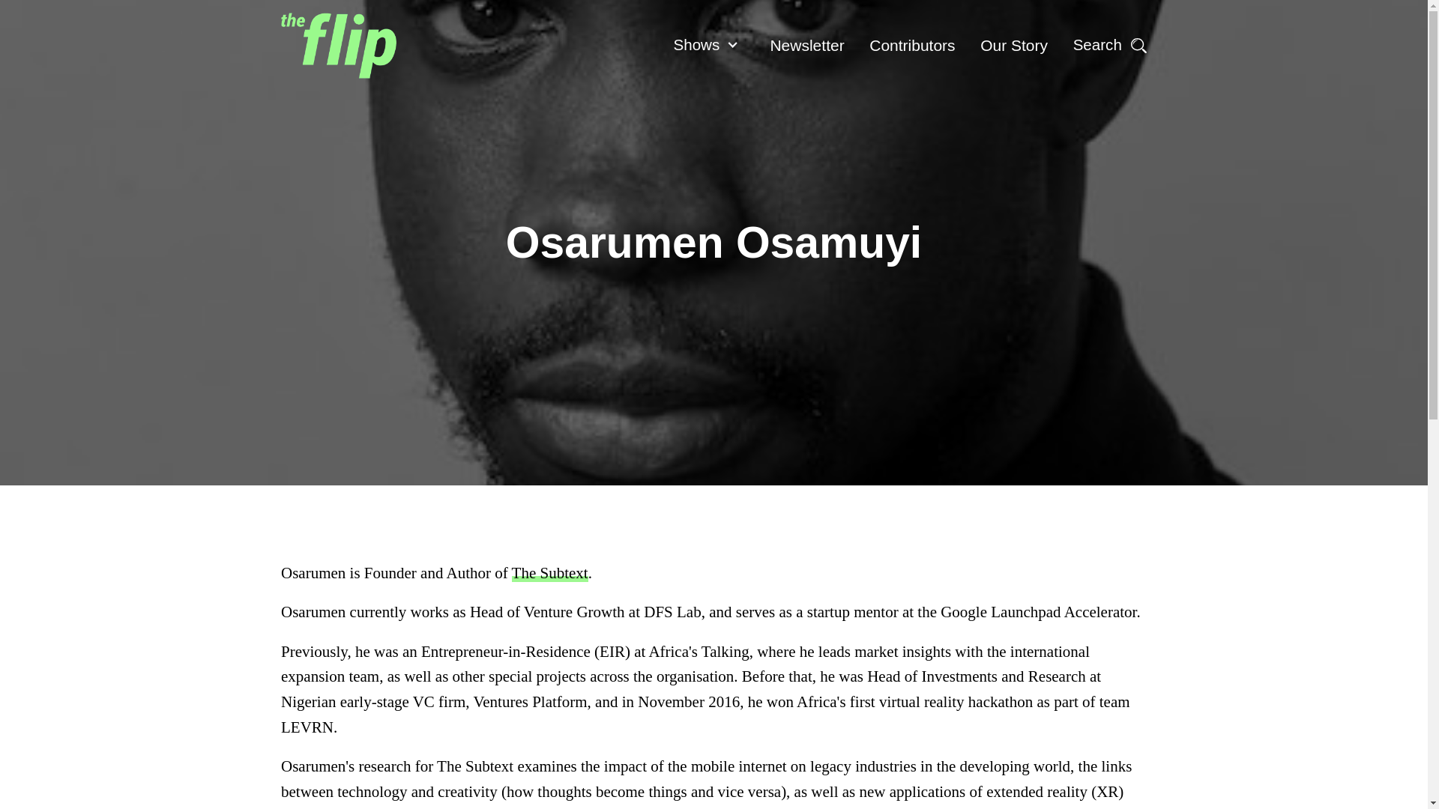 This screenshot has height=809, width=1439. Describe the element at coordinates (913, 45) in the screenshot. I see `Contributors` at that location.